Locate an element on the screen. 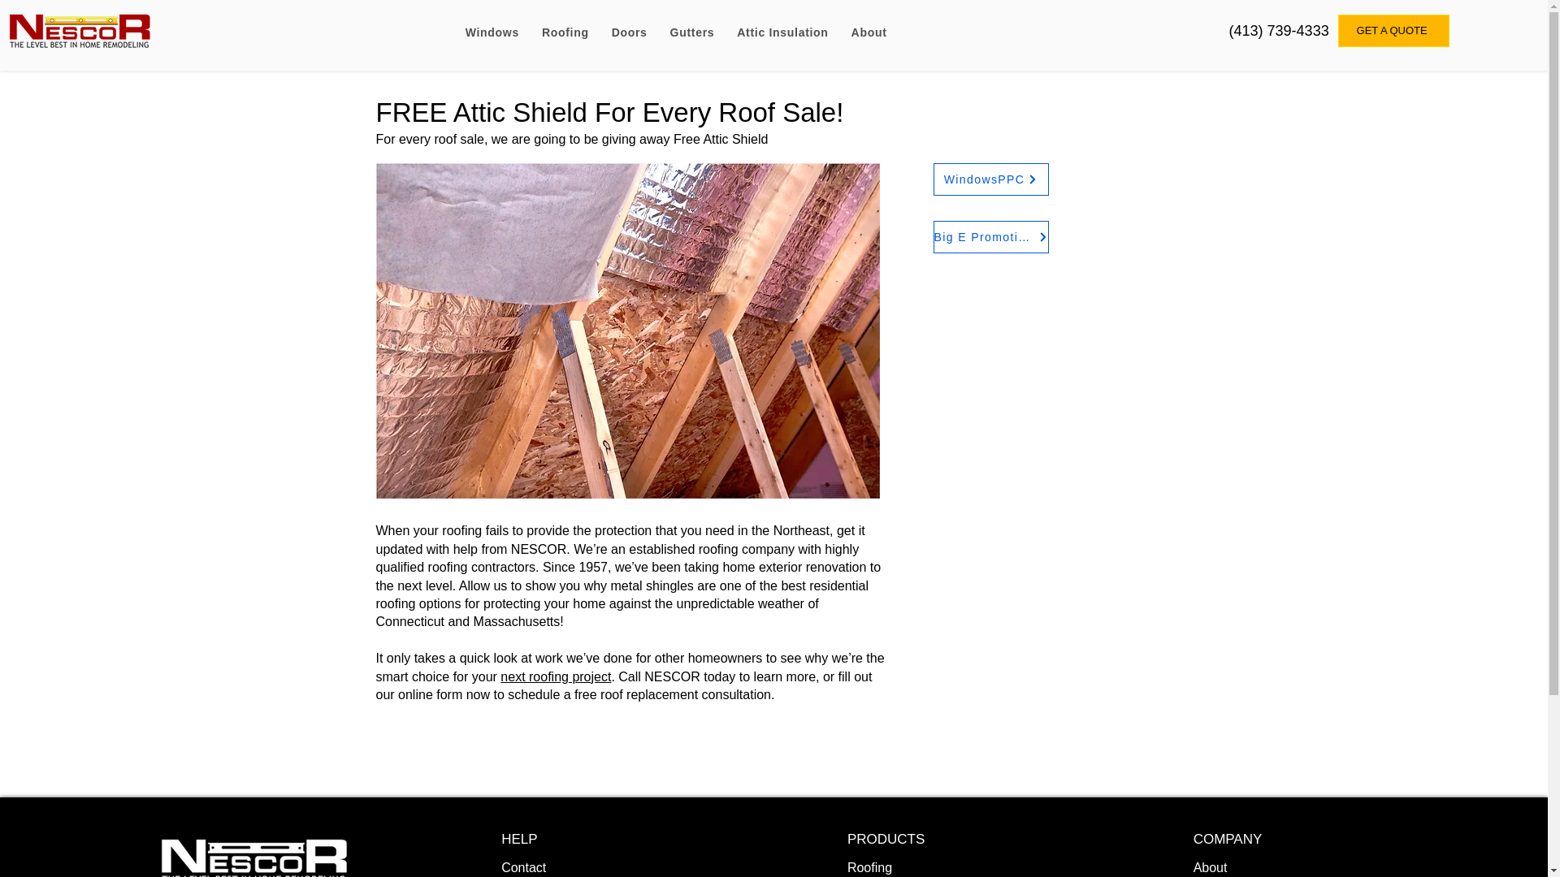 The height and width of the screenshot is (877, 1560). Windows is located at coordinates (492, 32).